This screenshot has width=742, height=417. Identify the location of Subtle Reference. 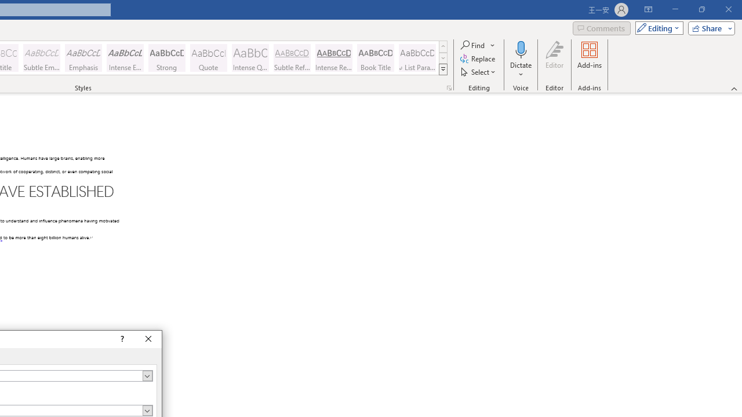
(292, 58).